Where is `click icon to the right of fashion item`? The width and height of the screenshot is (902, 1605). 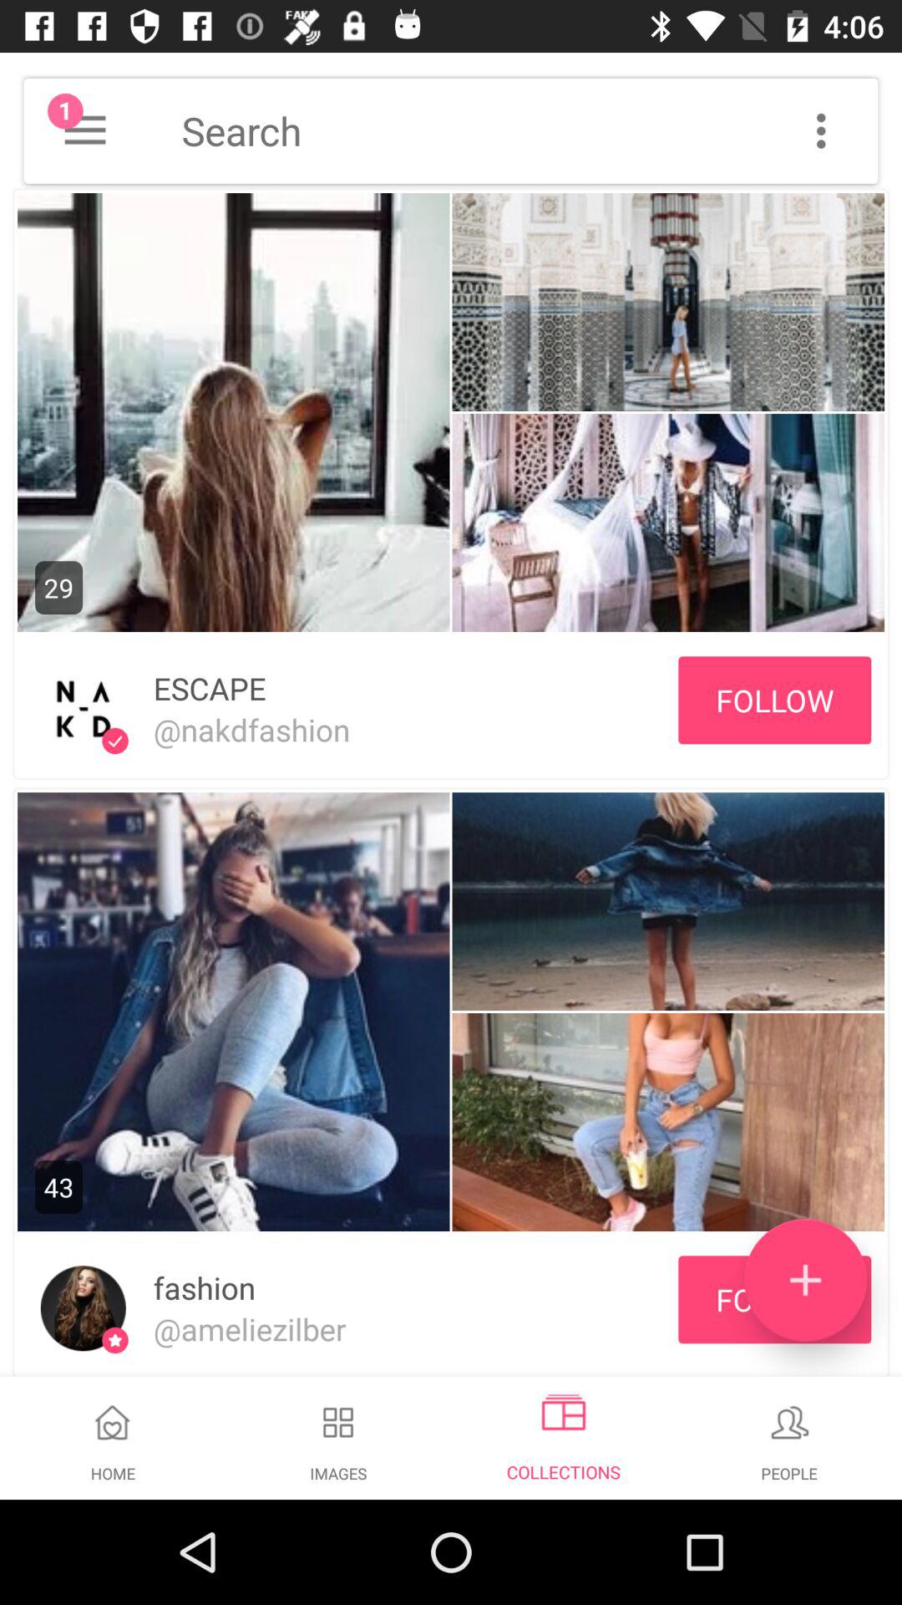
click icon to the right of fashion item is located at coordinates (805, 1280).